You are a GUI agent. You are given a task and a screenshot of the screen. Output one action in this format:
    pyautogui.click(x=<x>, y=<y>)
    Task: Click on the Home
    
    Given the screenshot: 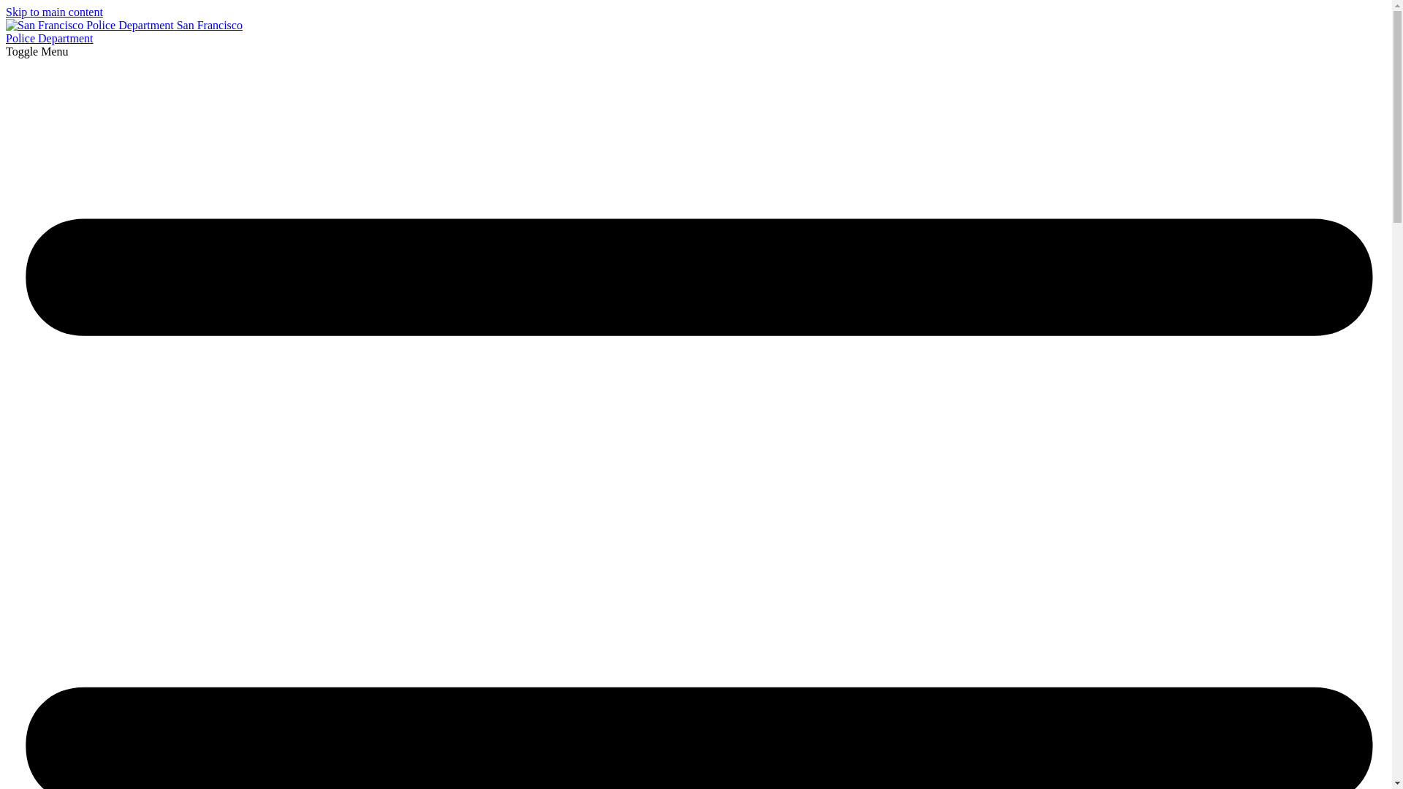 What is the action you would take?
    pyautogui.click(x=124, y=31)
    